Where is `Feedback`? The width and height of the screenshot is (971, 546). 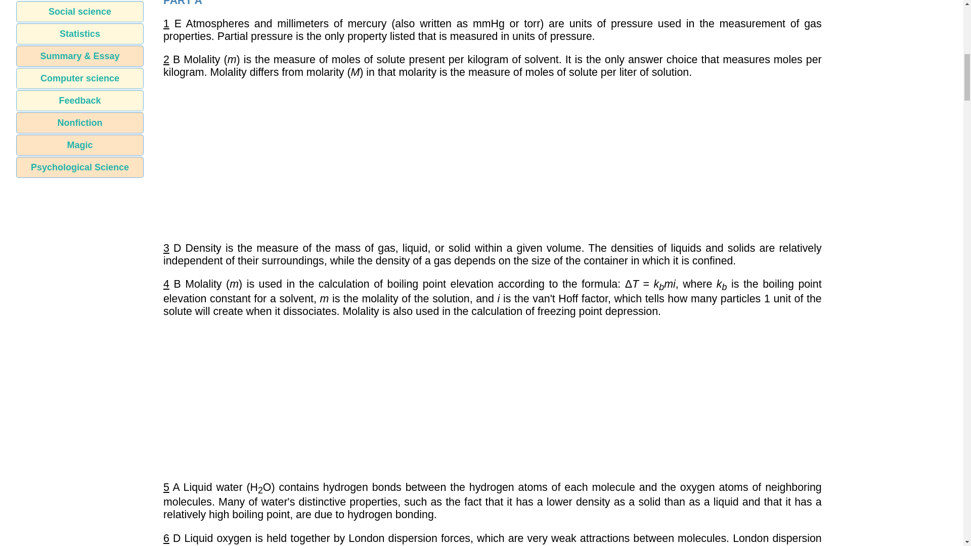
Feedback is located at coordinates (80, 101).